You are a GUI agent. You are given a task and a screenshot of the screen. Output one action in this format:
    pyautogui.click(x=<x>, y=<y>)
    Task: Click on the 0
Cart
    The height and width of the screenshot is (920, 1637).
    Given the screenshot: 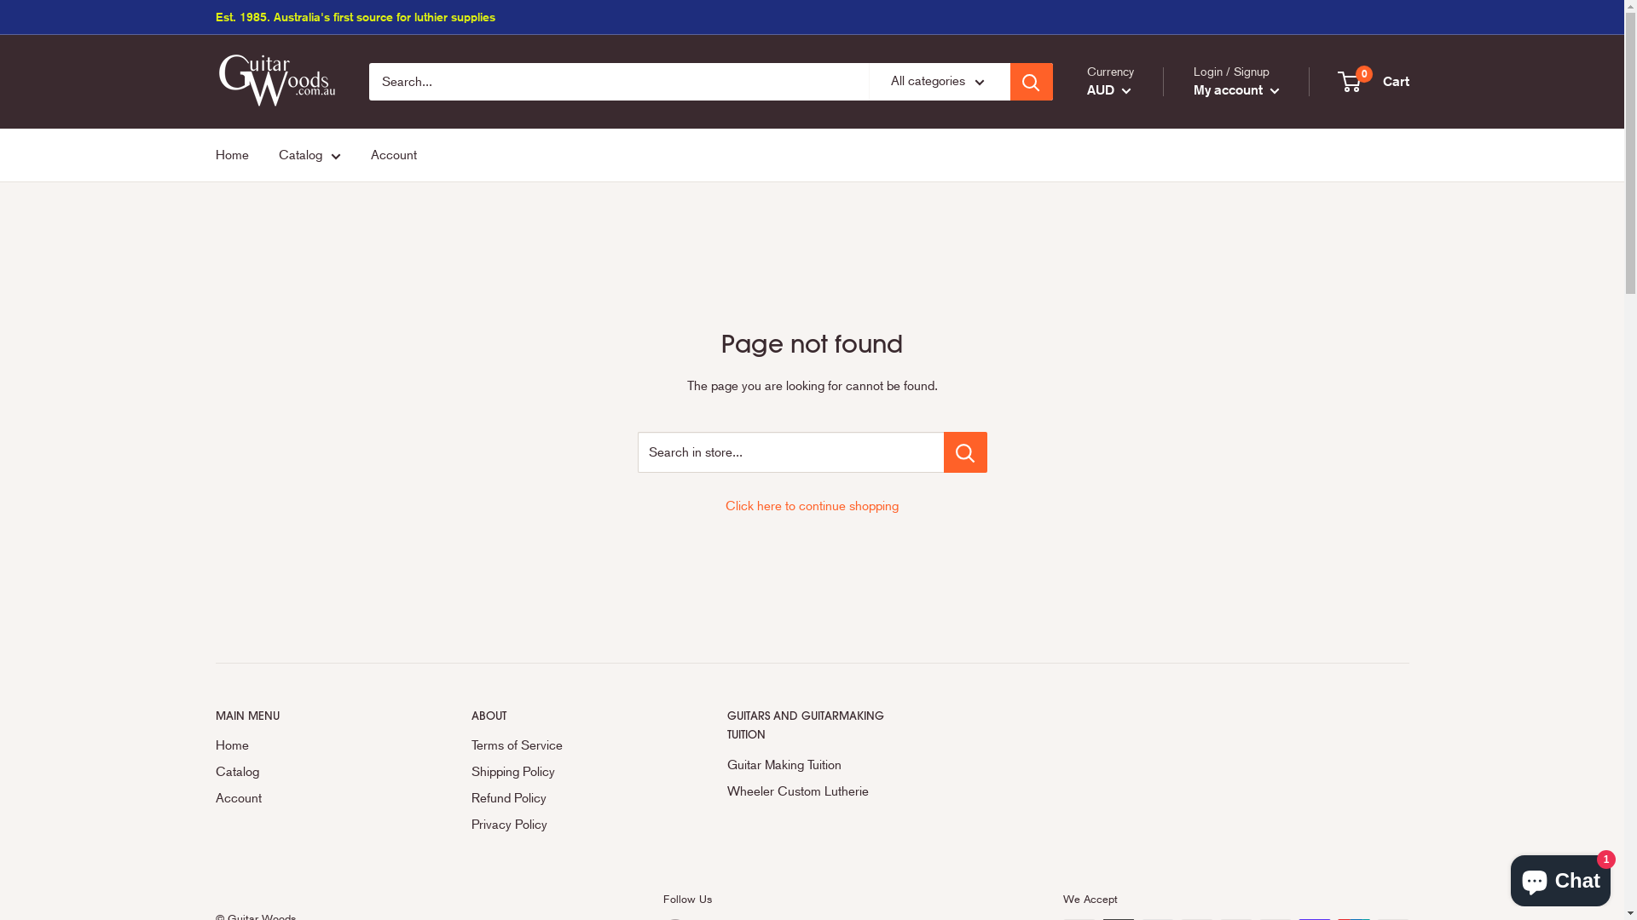 What is the action you would take?
    pyautogui.click(x=1374, y=82)
    